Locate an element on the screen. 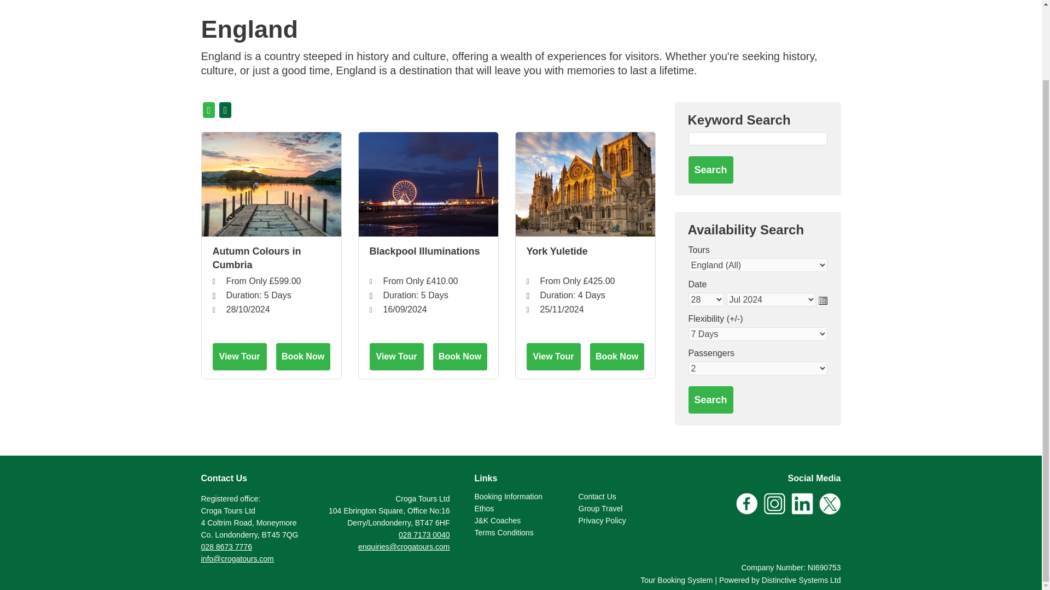  Search is located at coordinates (710, 169).